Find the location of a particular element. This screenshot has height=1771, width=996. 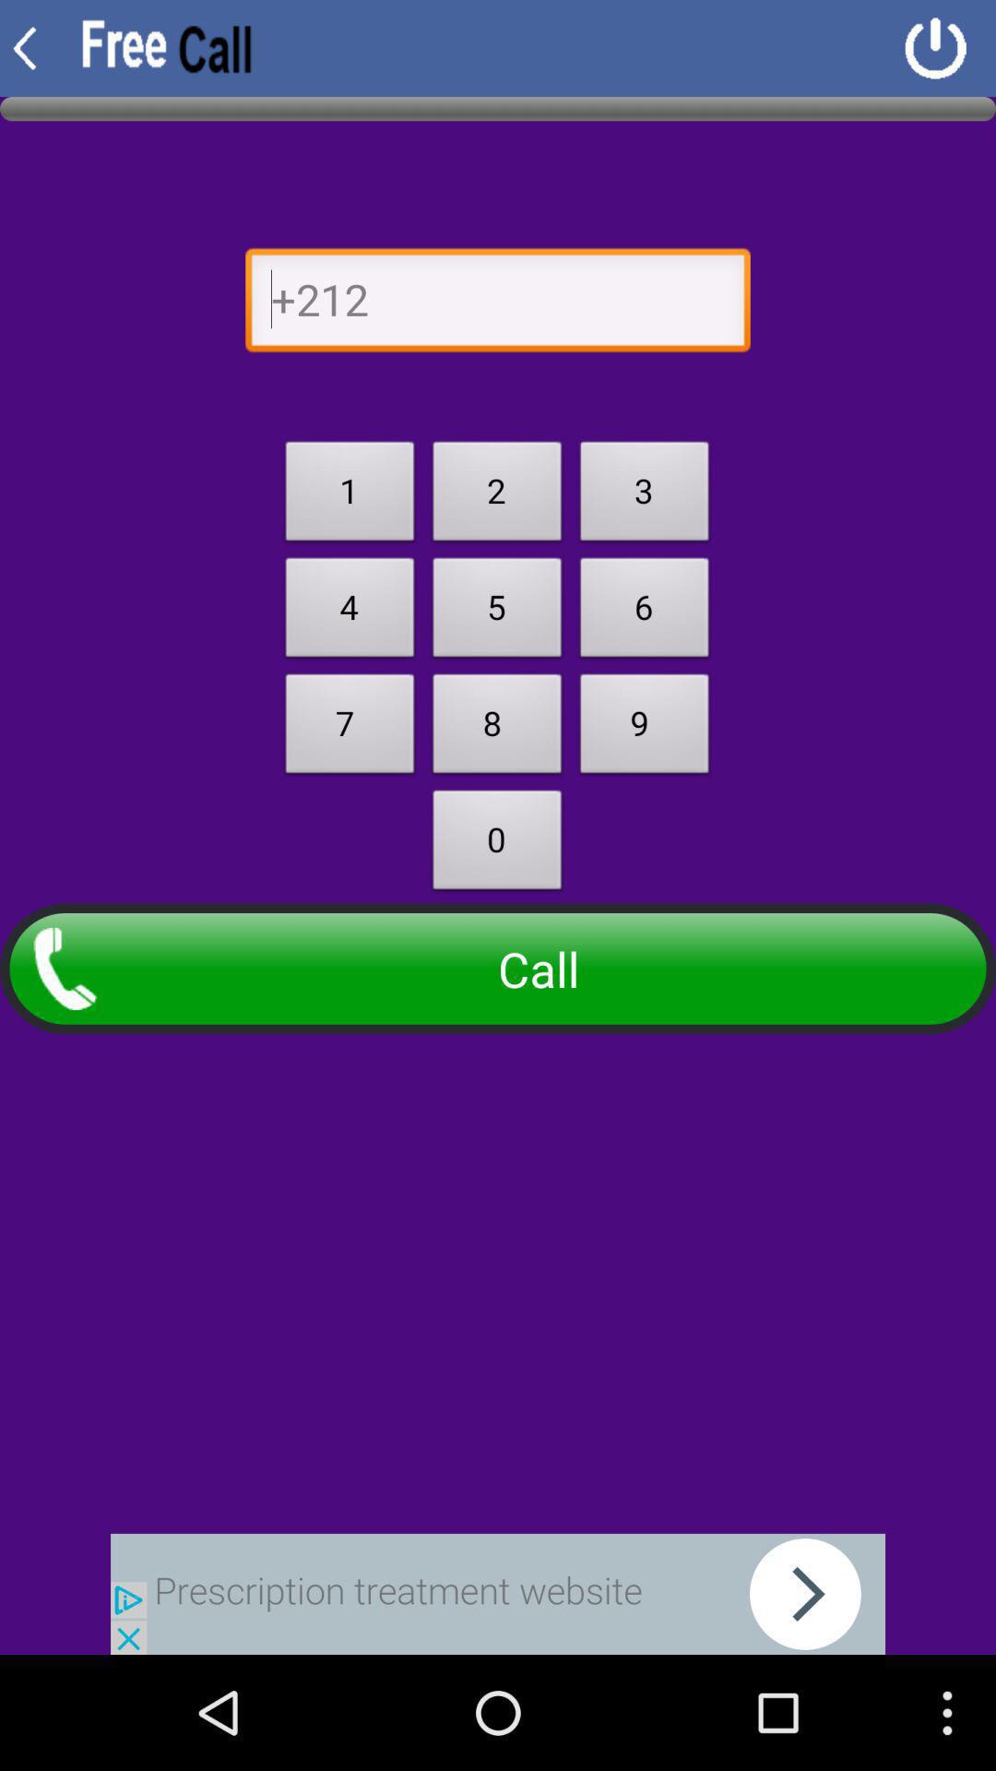

seach is located at coordinates (498, 1594).